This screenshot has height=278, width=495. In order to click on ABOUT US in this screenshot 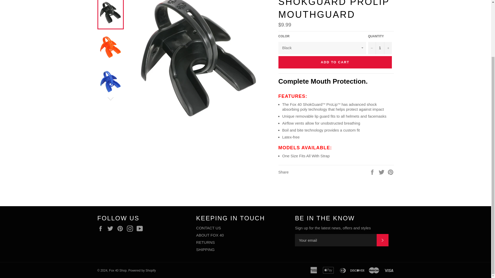, I will do `click(210, 235)`.